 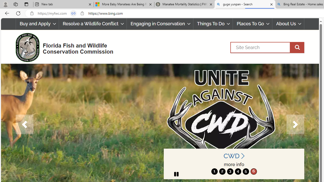 What do you see at coordinates (288, 24) in the screenshot?
I see `About Us` at bounding box center [288, 24].